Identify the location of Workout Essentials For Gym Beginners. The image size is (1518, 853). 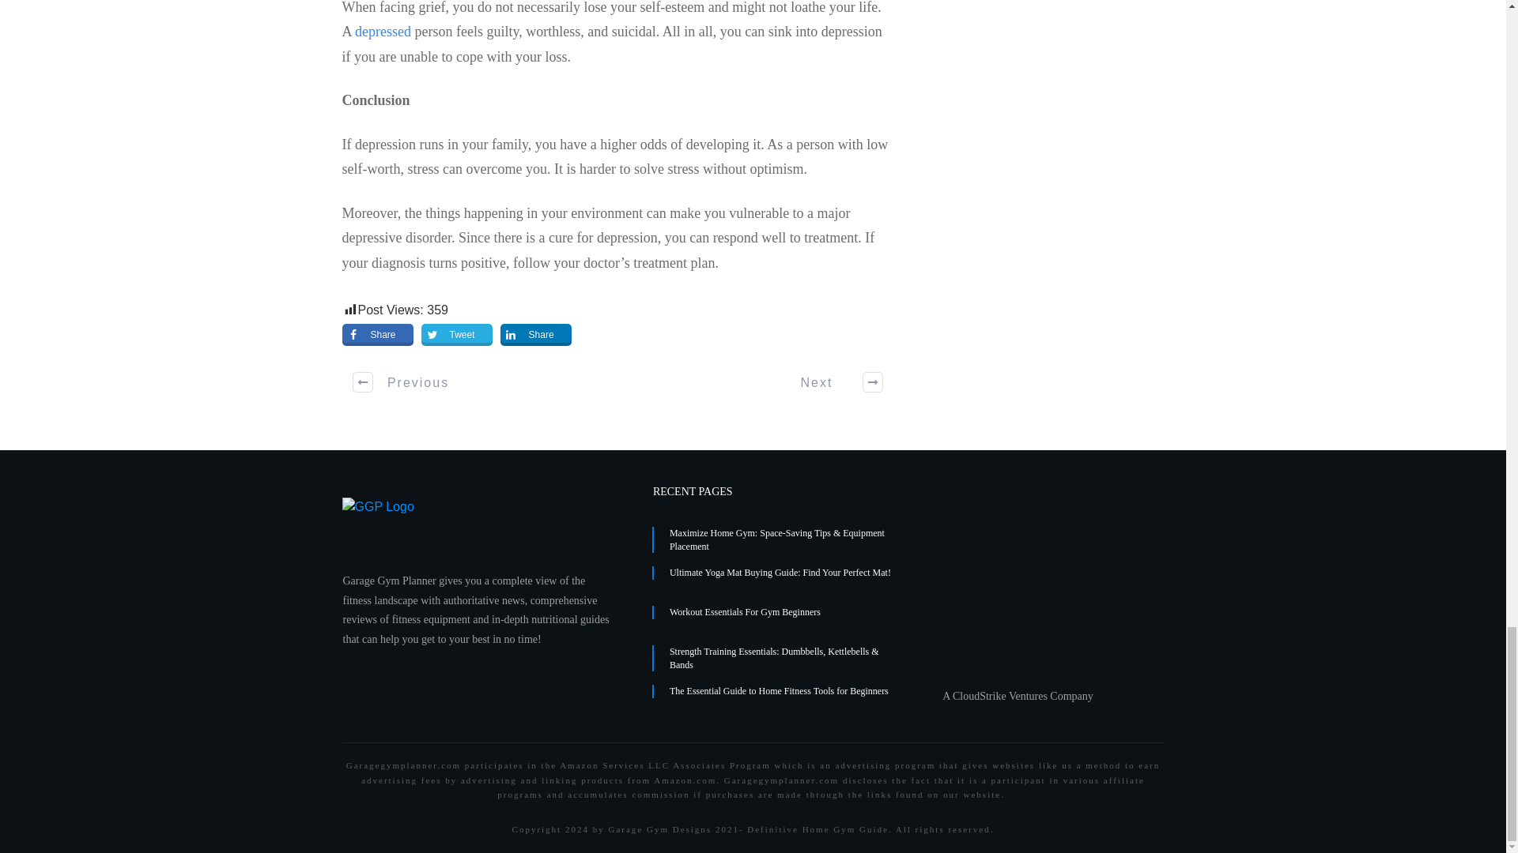
(745, 611).